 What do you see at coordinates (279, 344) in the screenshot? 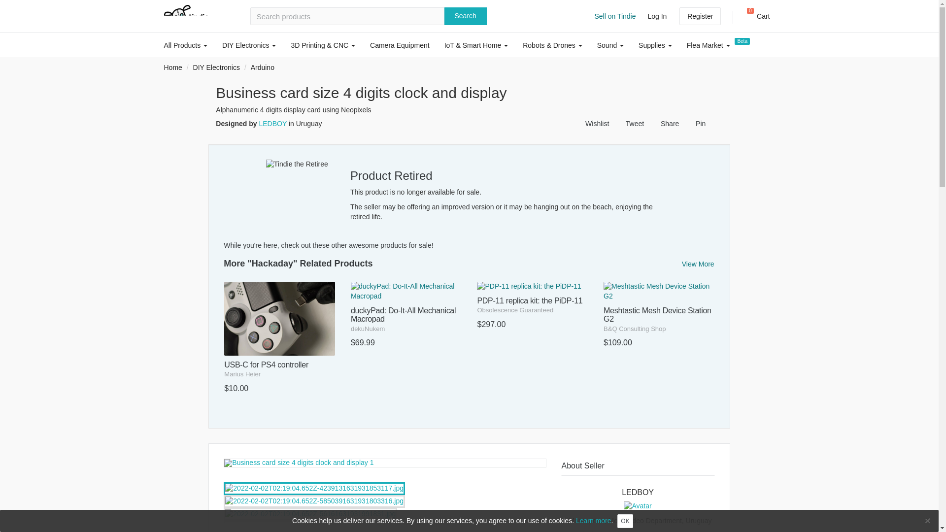
I see `Meshtastic Mesh Device Station G2` at bounding box center [279, 344].